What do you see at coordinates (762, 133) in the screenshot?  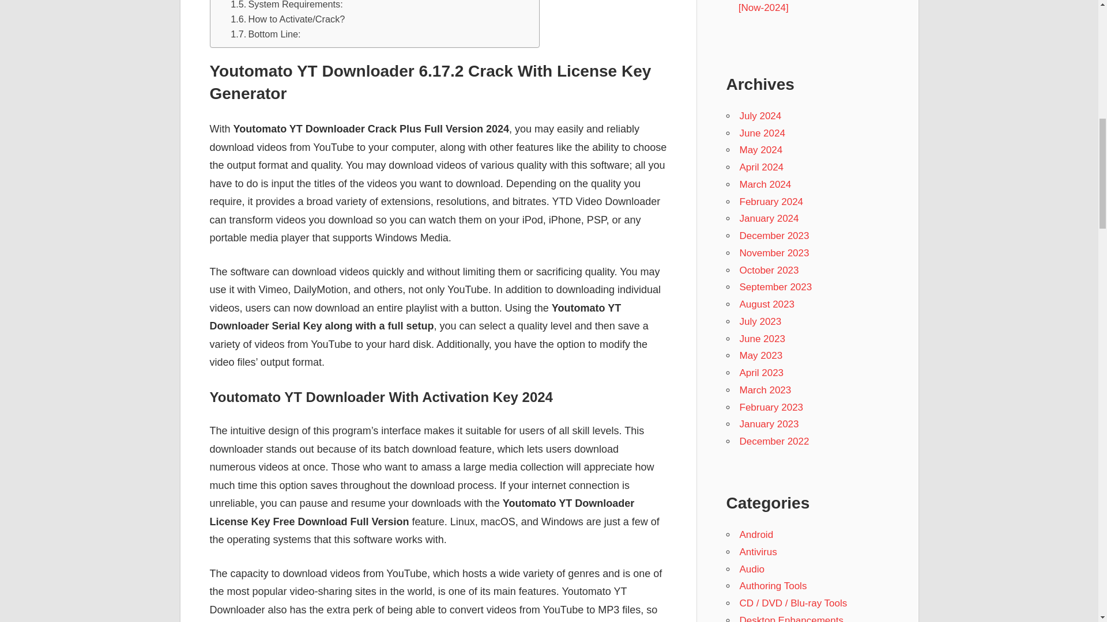 I see `June 2024` at bounding box center [762, 133].